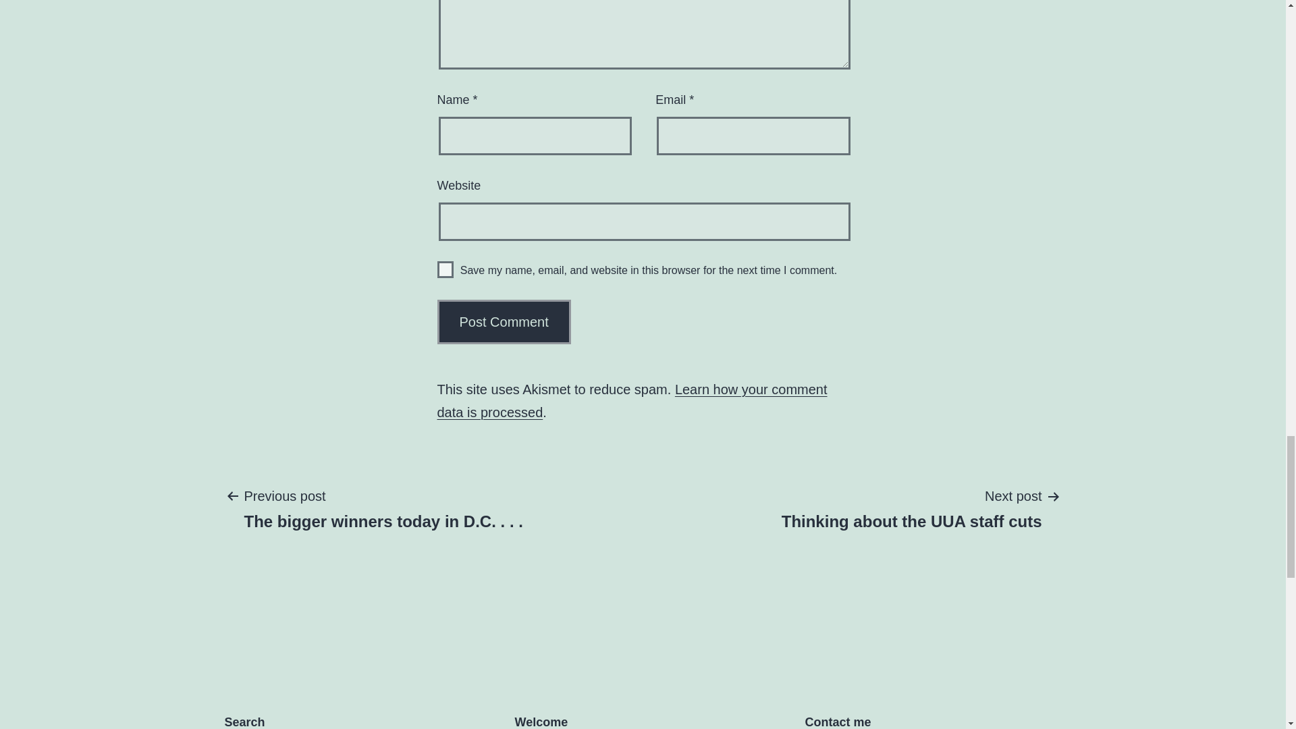 The image size is (1296, 729). What do you see at coordinates (504, 321) in the screenshot?
I see `Learn how your comment data is processed` at bounding box center [504, 321].